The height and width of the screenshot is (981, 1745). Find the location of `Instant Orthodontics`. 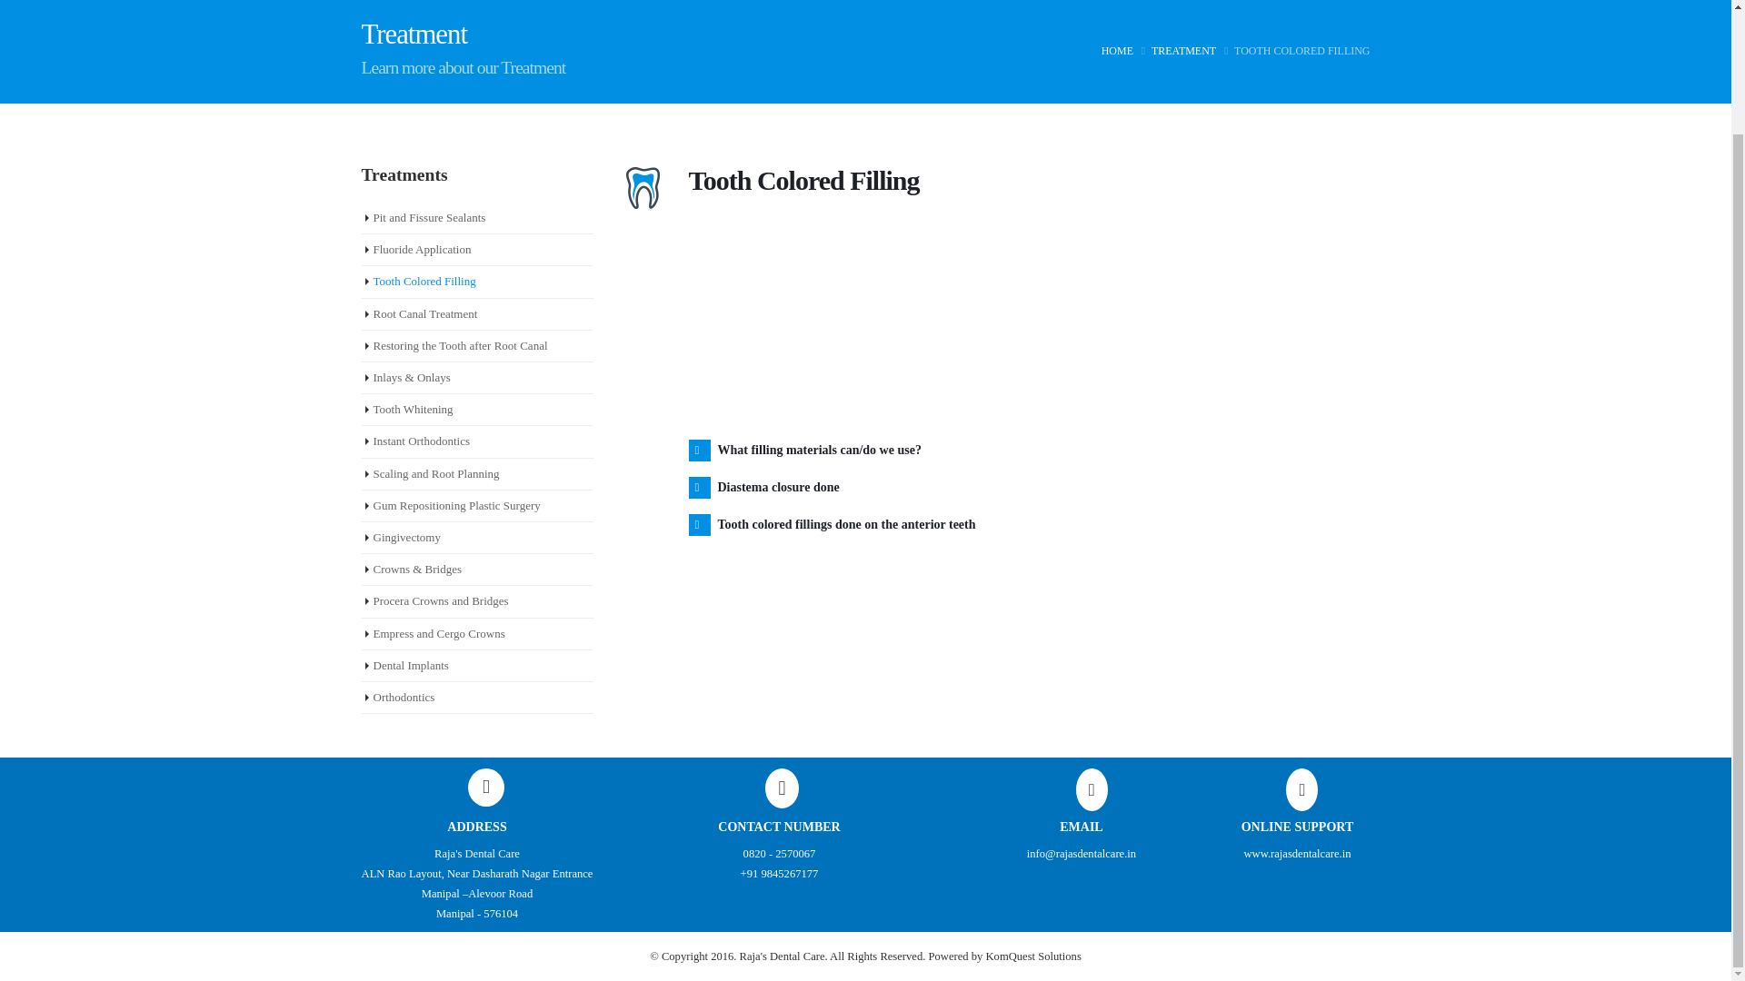

Instant Orthodontics is located at coordinates (421, 441).